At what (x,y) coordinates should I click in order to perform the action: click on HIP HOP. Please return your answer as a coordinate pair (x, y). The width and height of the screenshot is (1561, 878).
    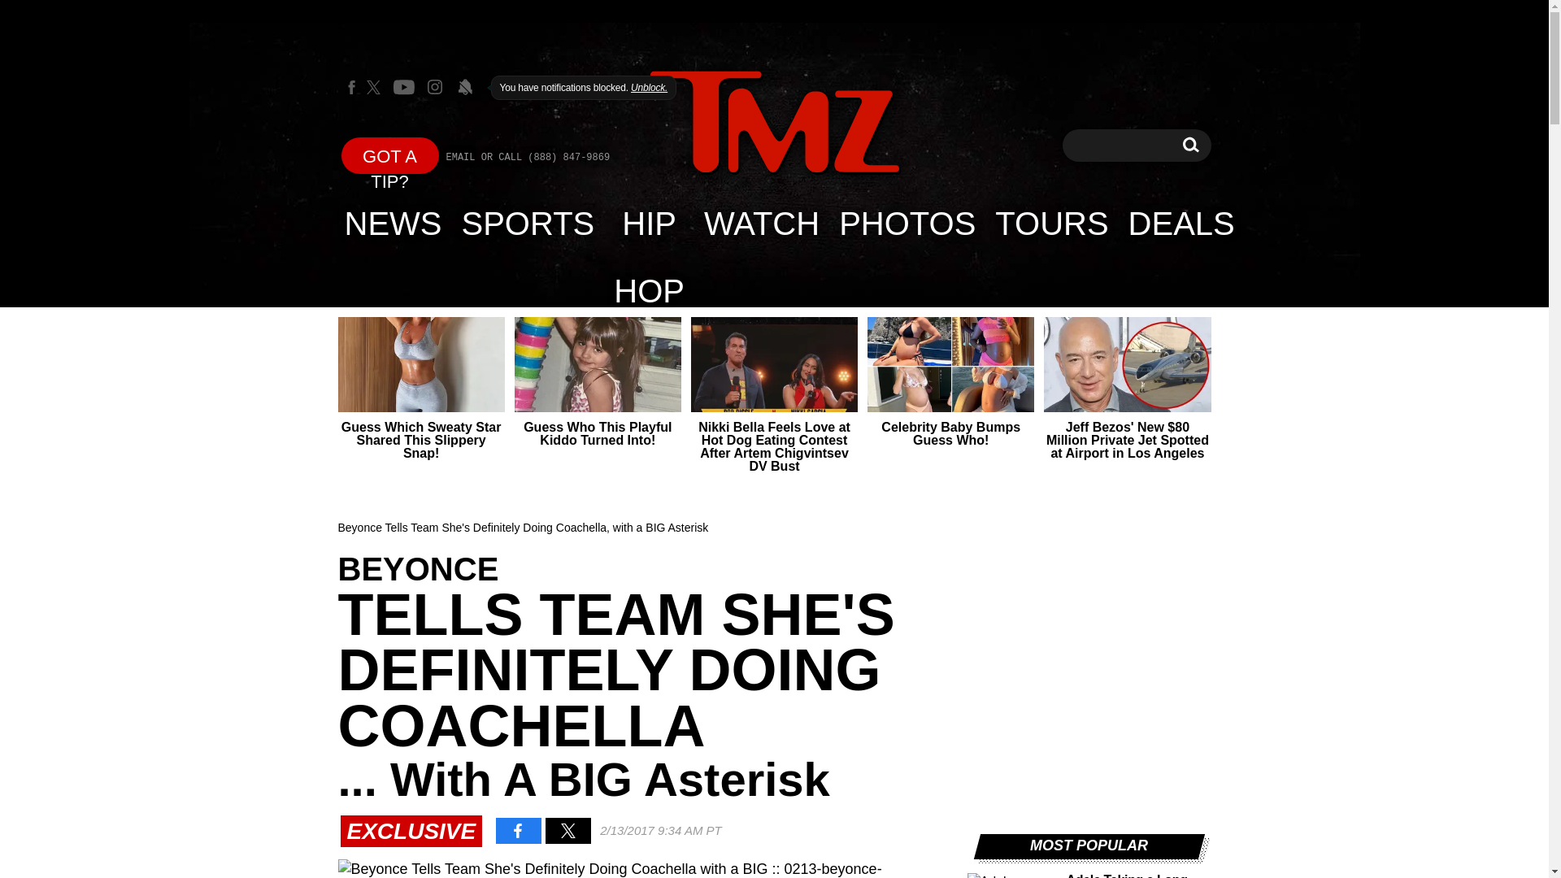
    Looking at the image, I should click on (649, 223).